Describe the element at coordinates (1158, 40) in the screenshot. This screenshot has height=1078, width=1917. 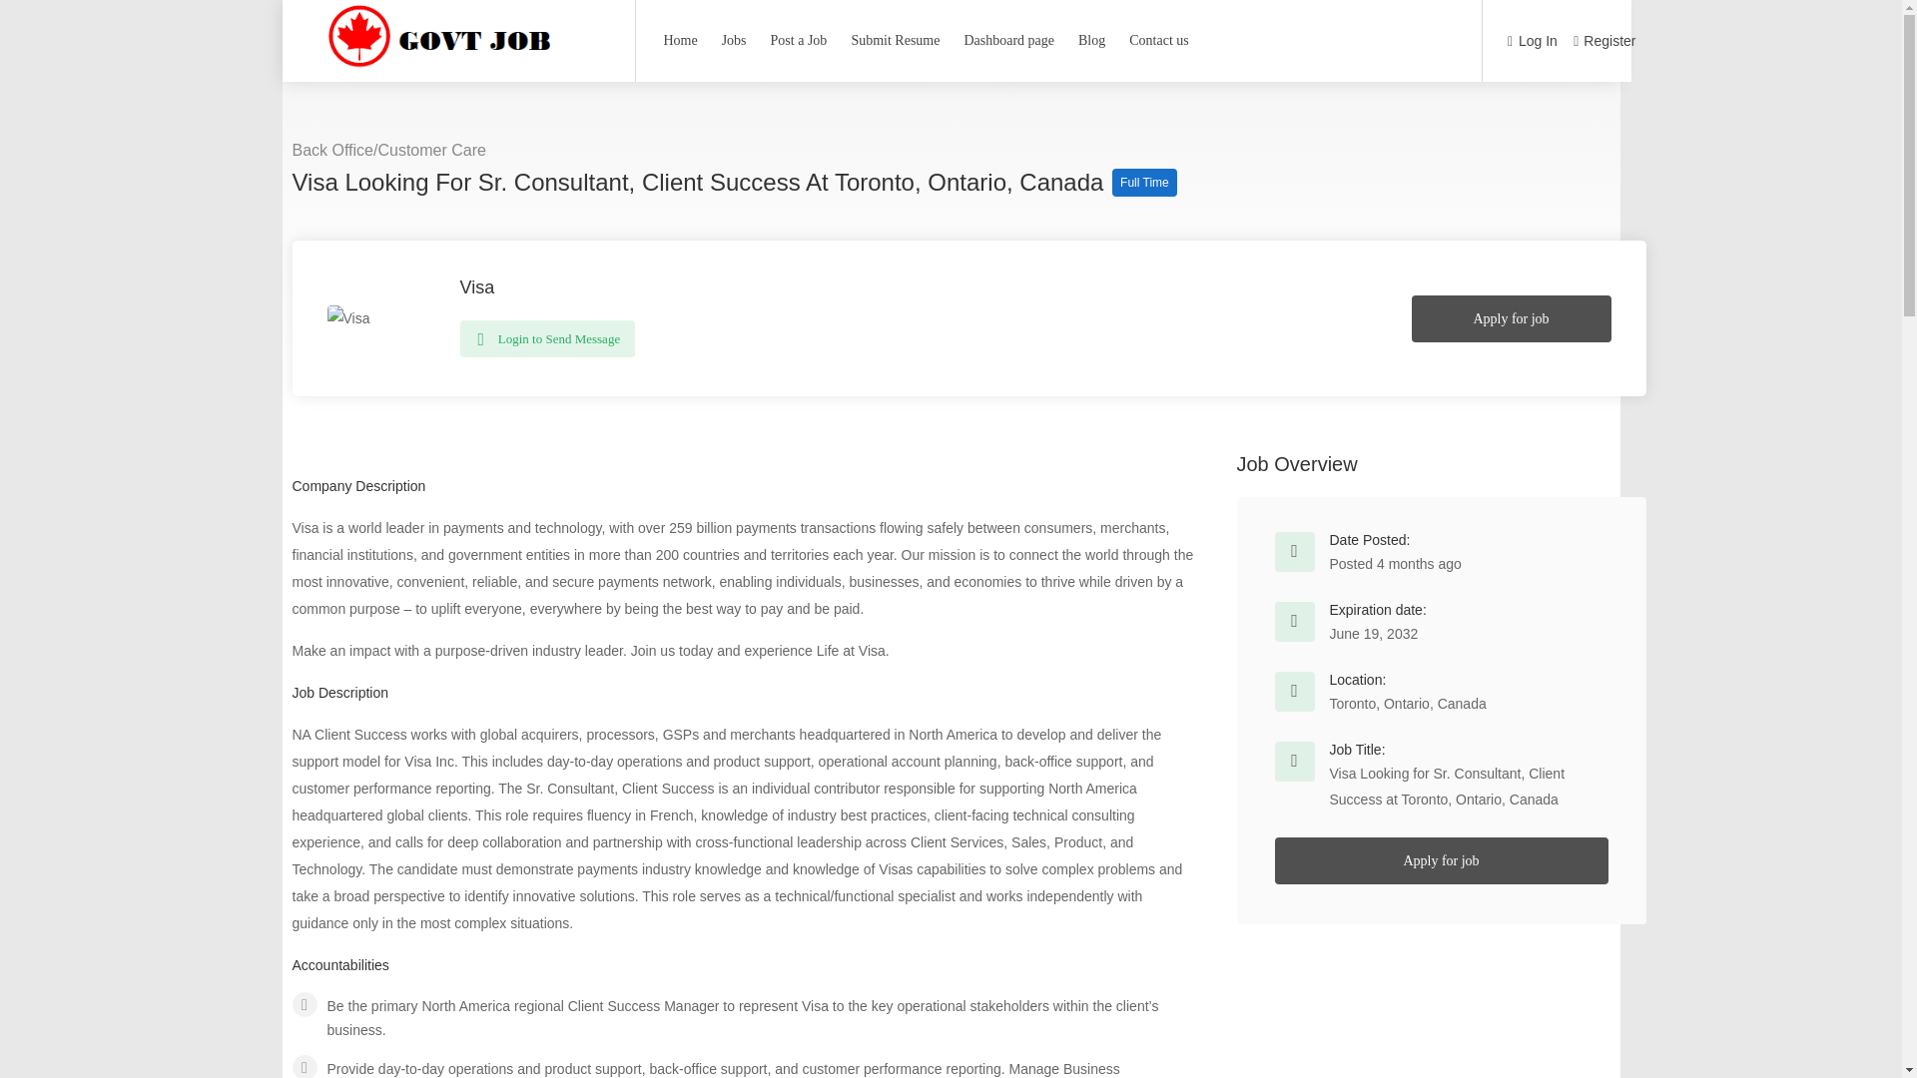
I see `Contact us` at that location.